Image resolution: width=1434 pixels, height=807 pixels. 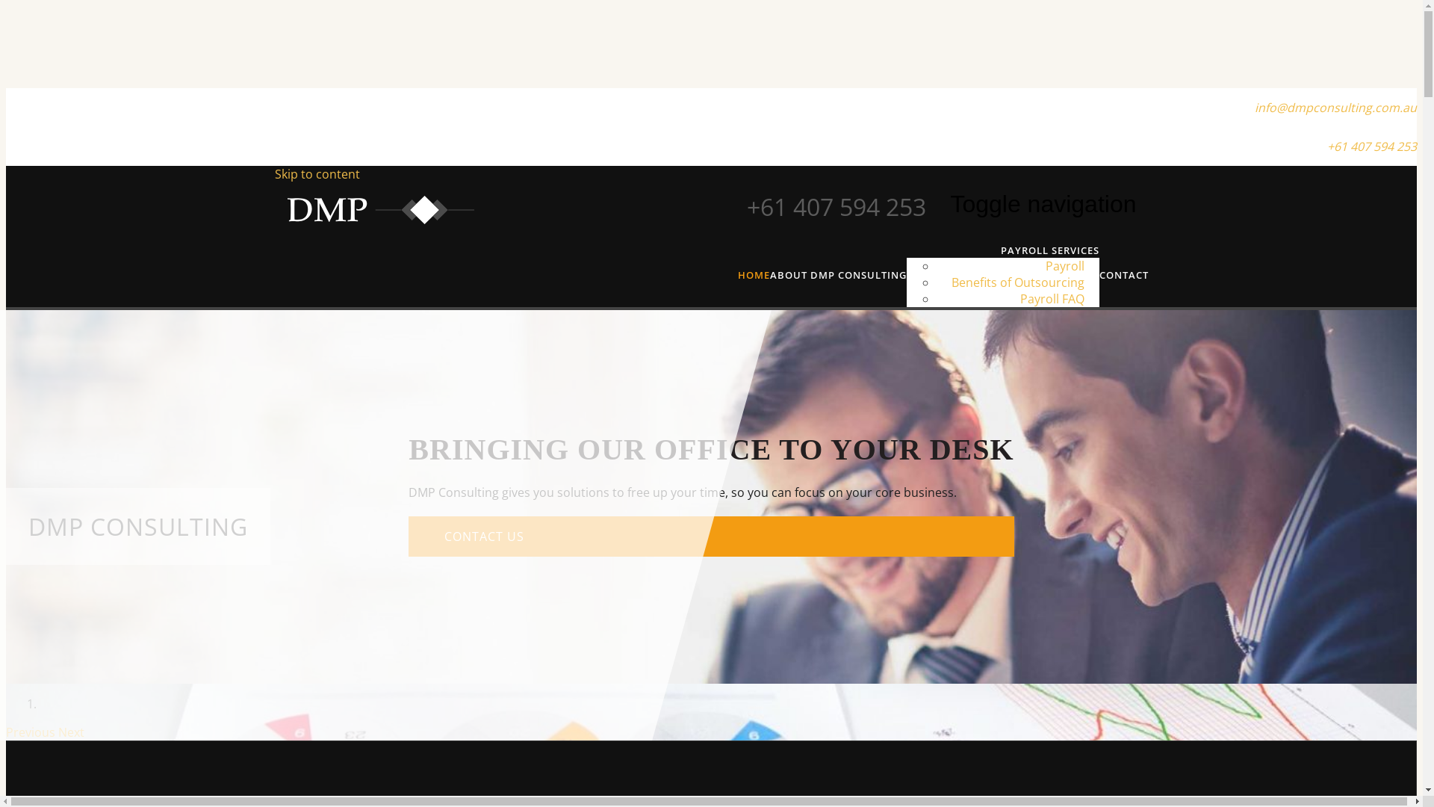 What do you see at coordinates (1372, 146) in the screenshot?
I see `+61 407 594 253` at bounding box center [1372, 146].